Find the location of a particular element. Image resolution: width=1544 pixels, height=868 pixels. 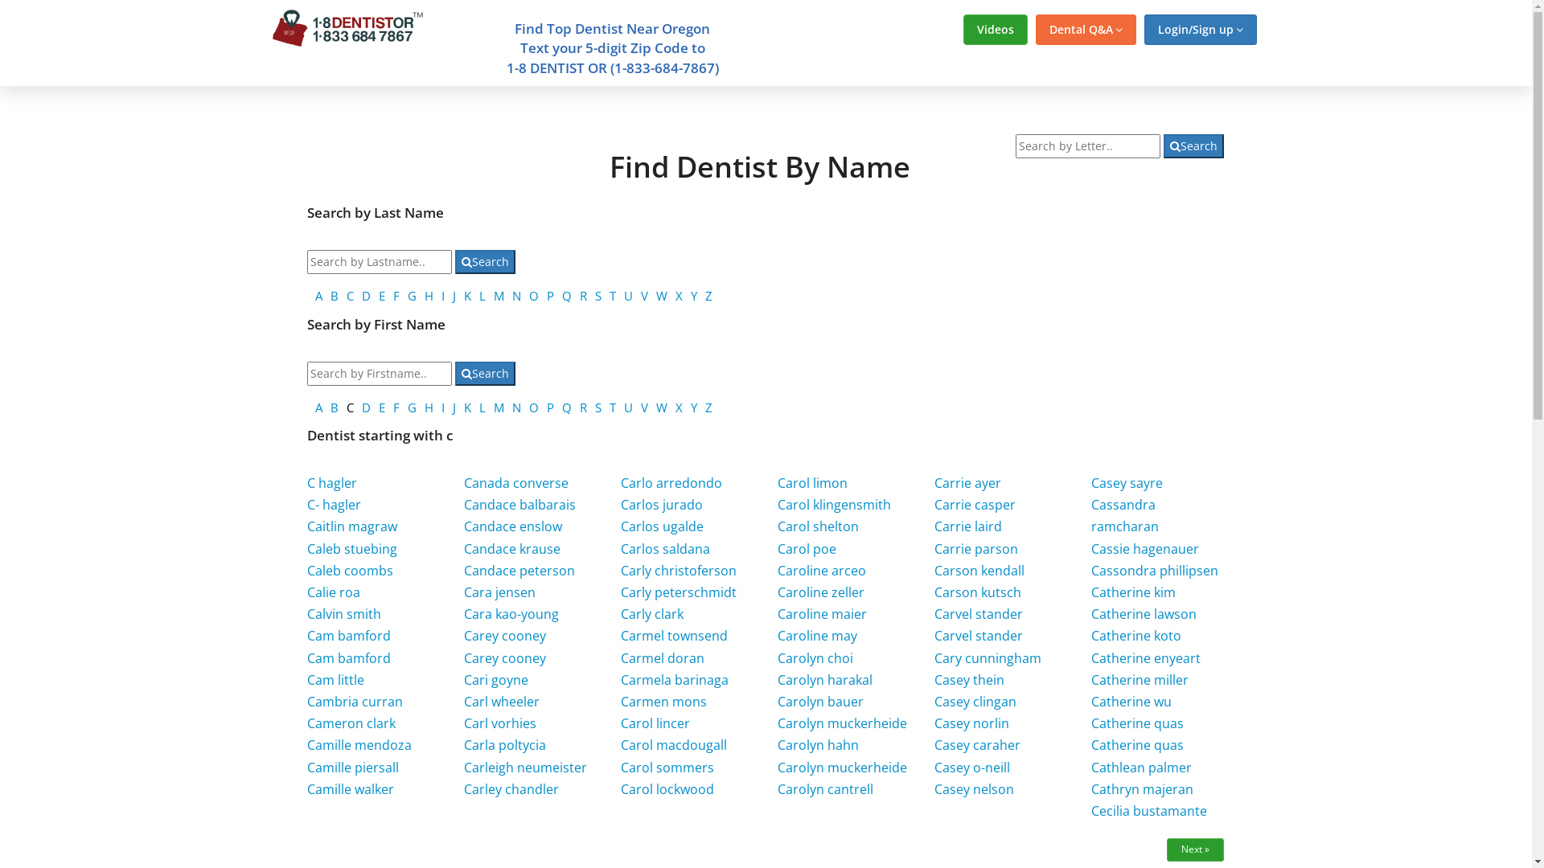

Carol poe is located at coordinates (807, 549).